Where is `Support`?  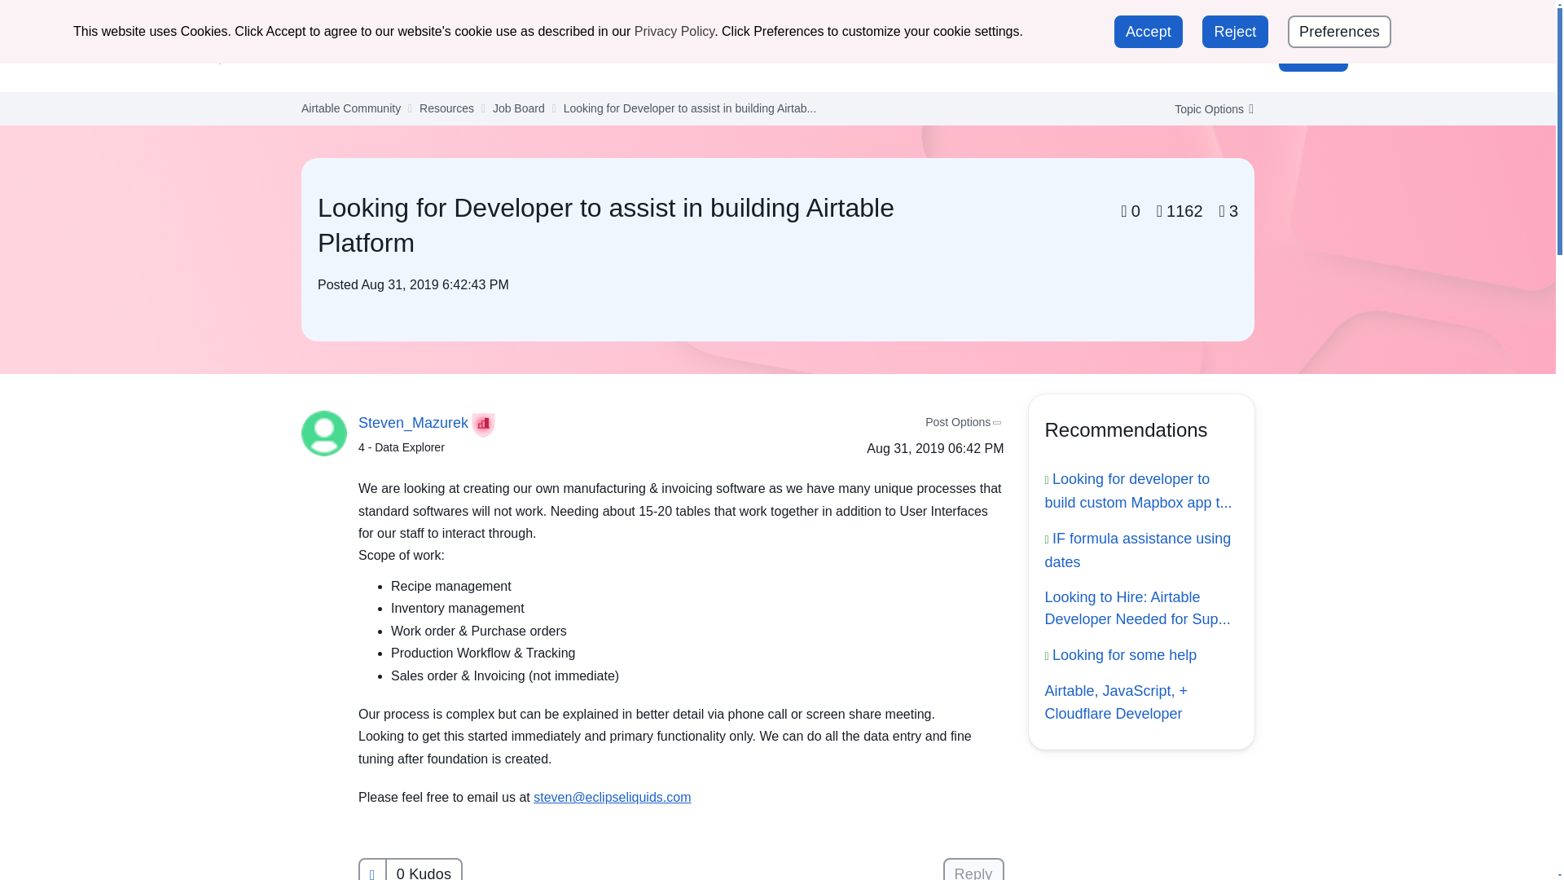
Support is located at coordinates (1186, 18).